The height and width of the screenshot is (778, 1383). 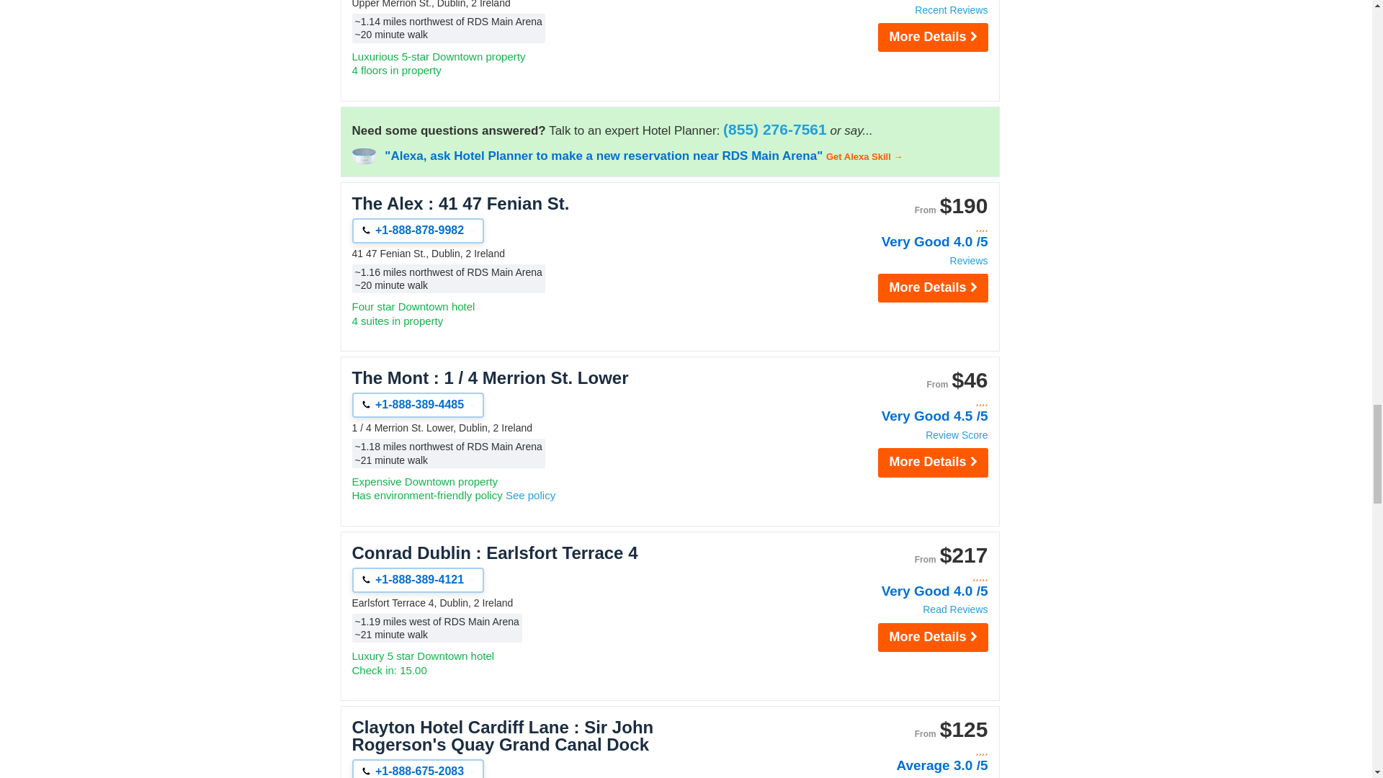 What do you see at coordinates (910, 227) in the screenshot?
I see `4 stars` at bounding box center [910, 227].